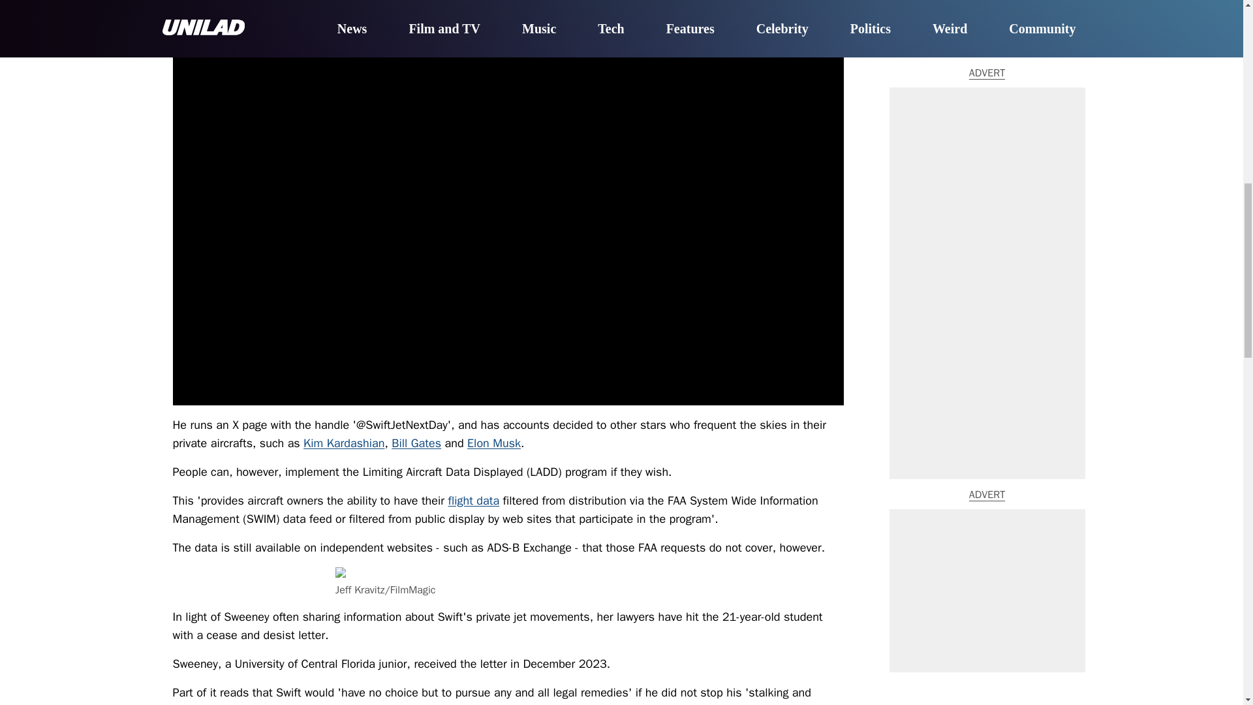 The width and height of the screenshot is (1253, 705). Describe the element at coordinates (494, 443) in the screenshot. I see `Elon Musk` at that location.